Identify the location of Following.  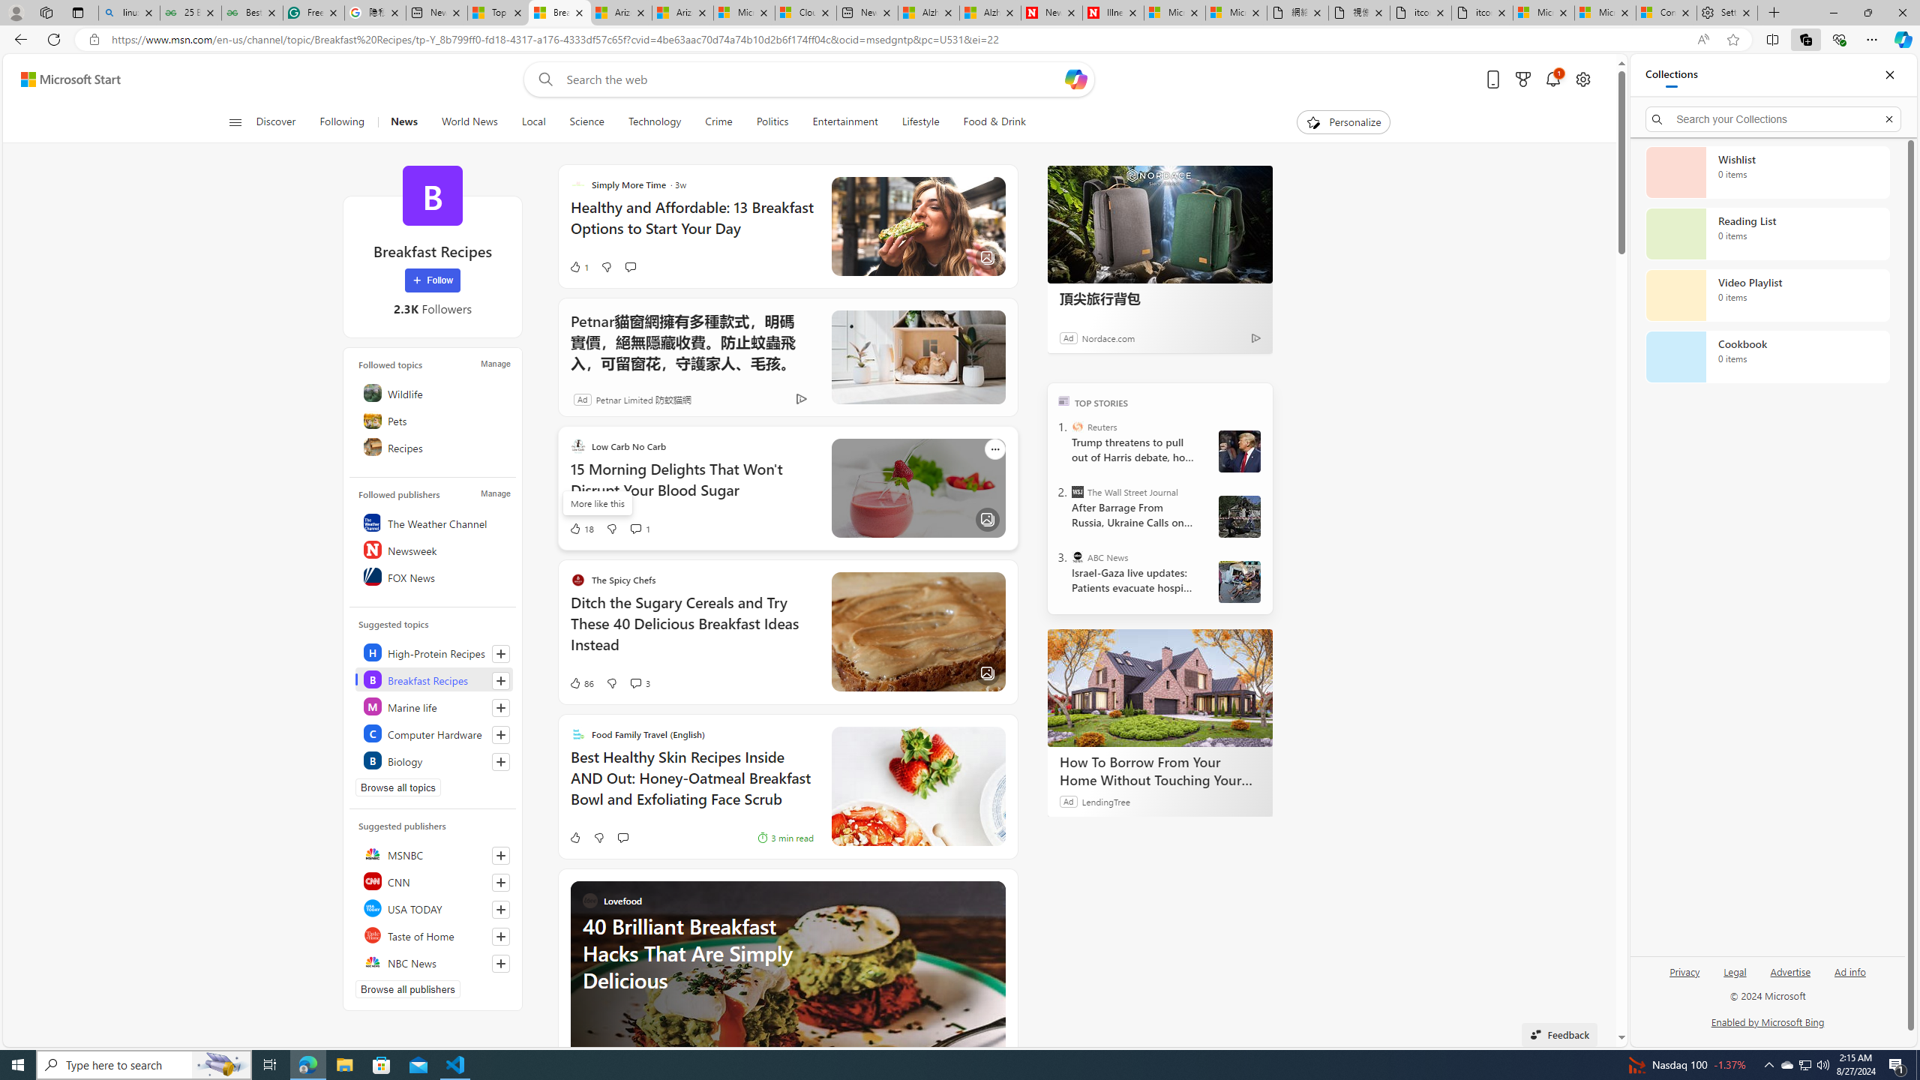
(341, 122).